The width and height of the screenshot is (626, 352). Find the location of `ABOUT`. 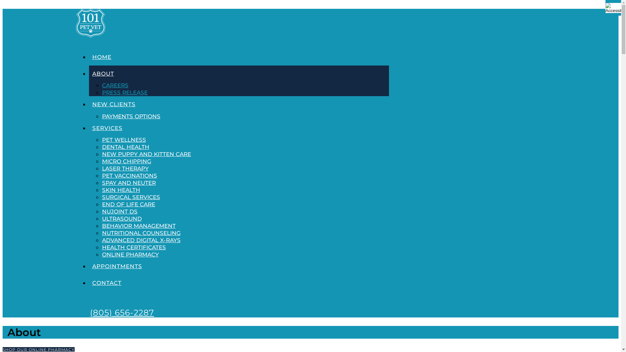

ABOUT is located at coordinates (239, 74).